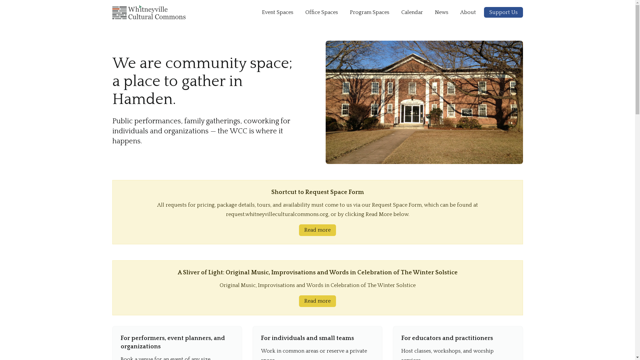  What do you see at coordinates (370, 12) in the screenshot?
I see `Program Spaces` at bounding box center [370, 12].